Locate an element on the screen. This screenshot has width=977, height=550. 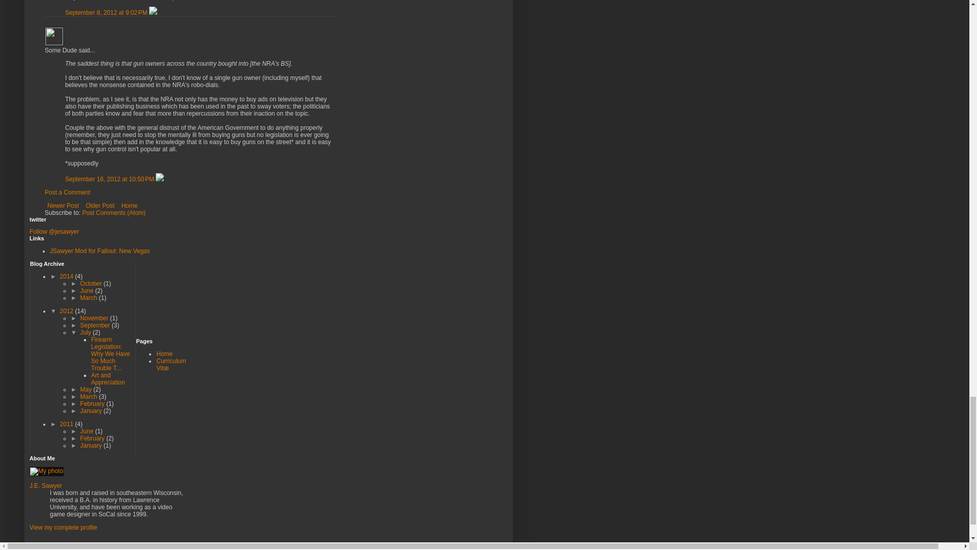
Post a Comment is located at coordinates (67, 193).